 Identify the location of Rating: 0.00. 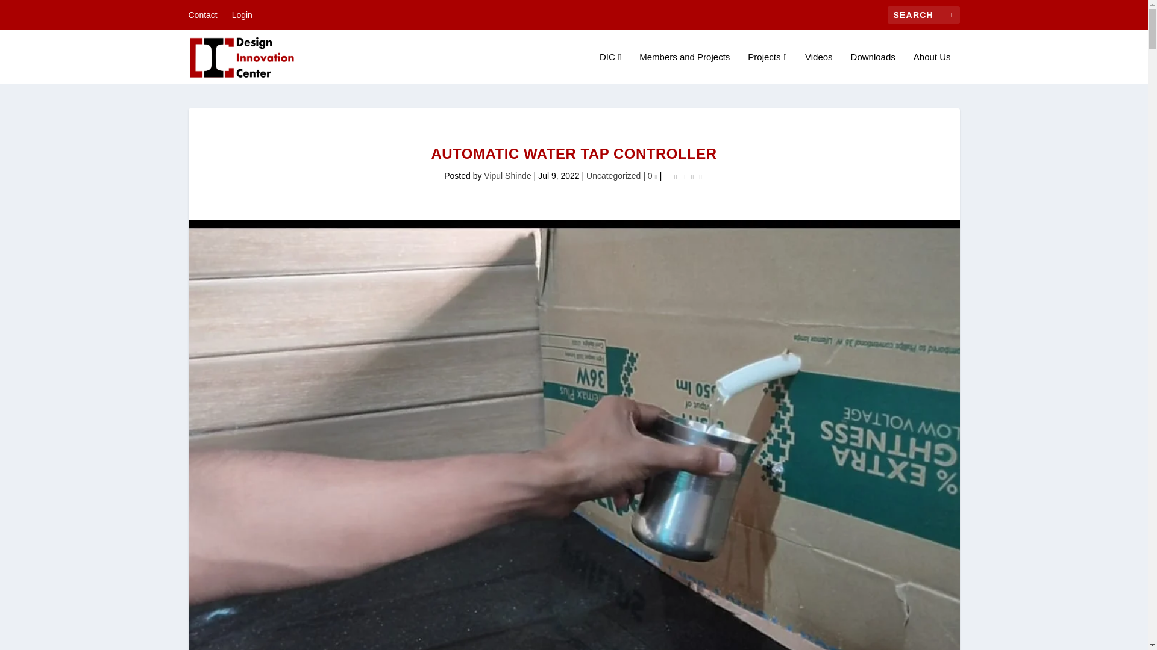
(683, 176).